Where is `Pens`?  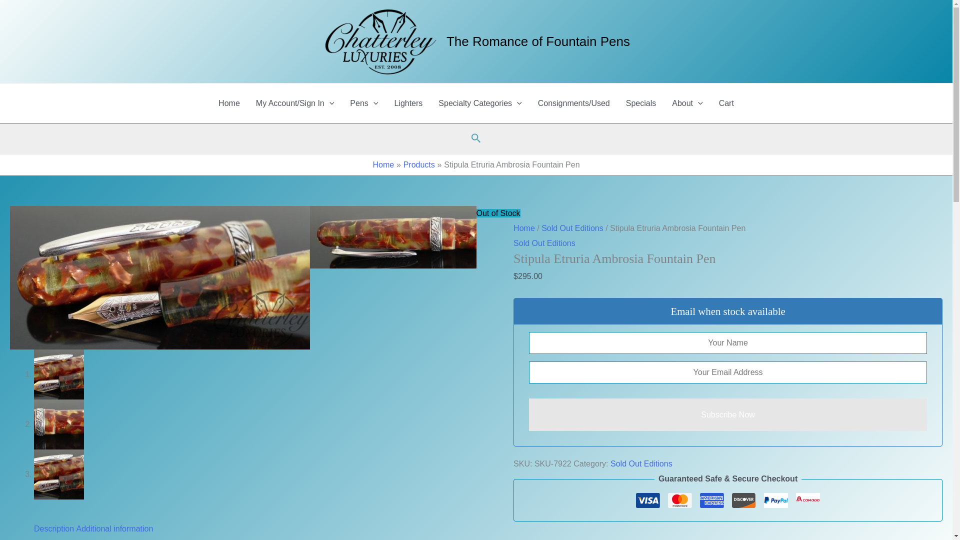
Pens is located at coordinates (363, 103).